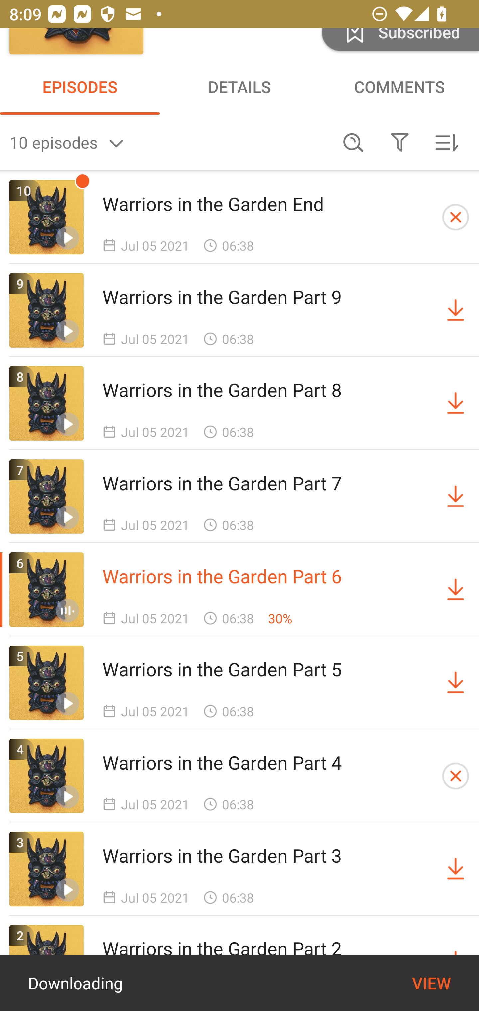 The height and width of the screenshot is (1011, 479). What do you see at coordinates (456, 310) in the screenshot?
I see `Download` at bounding box center [456, 310].